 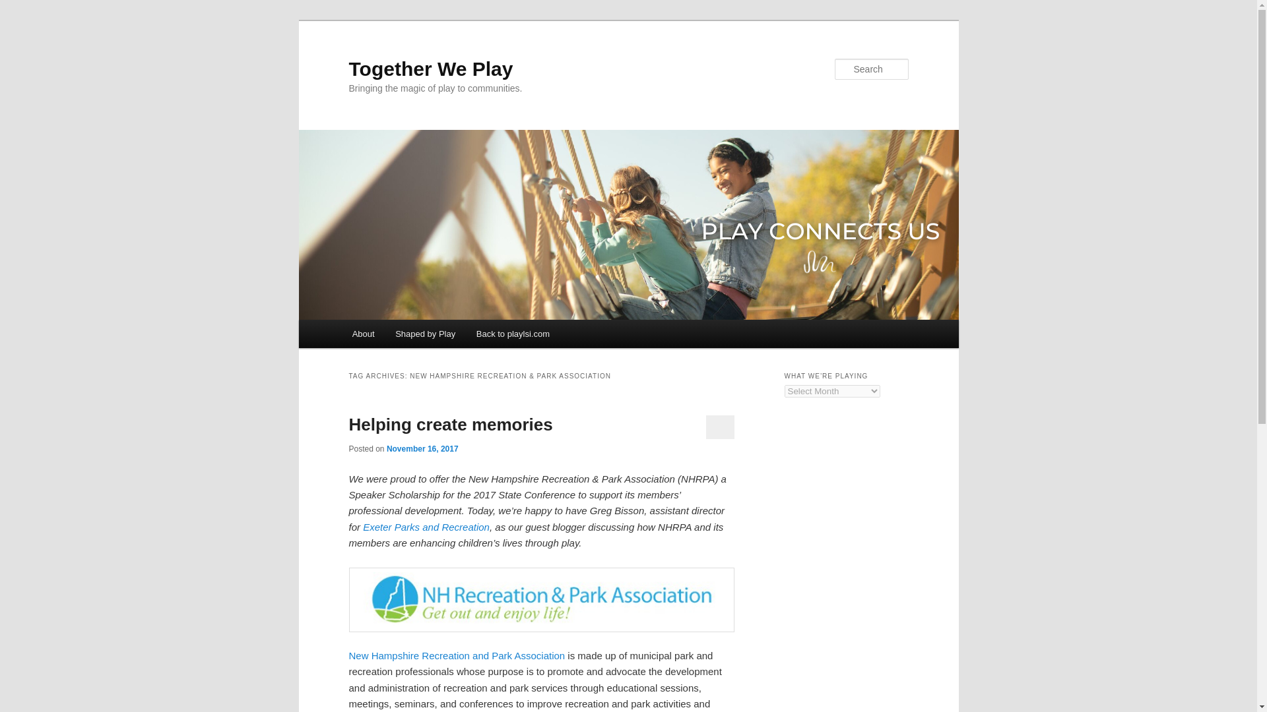 I want to click on Exeter Parks and Recreation, so click(x=426, y=526).